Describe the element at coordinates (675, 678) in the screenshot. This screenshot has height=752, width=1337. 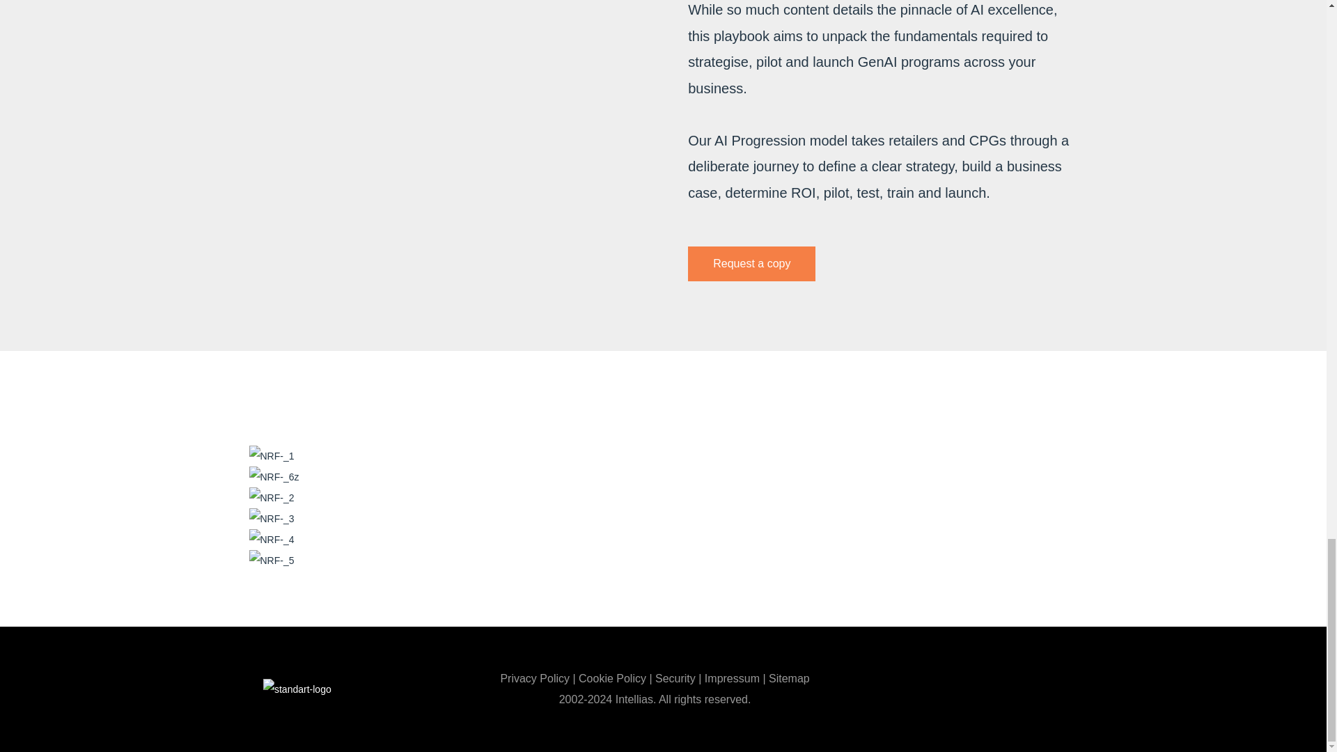
I see `Security` at that location.